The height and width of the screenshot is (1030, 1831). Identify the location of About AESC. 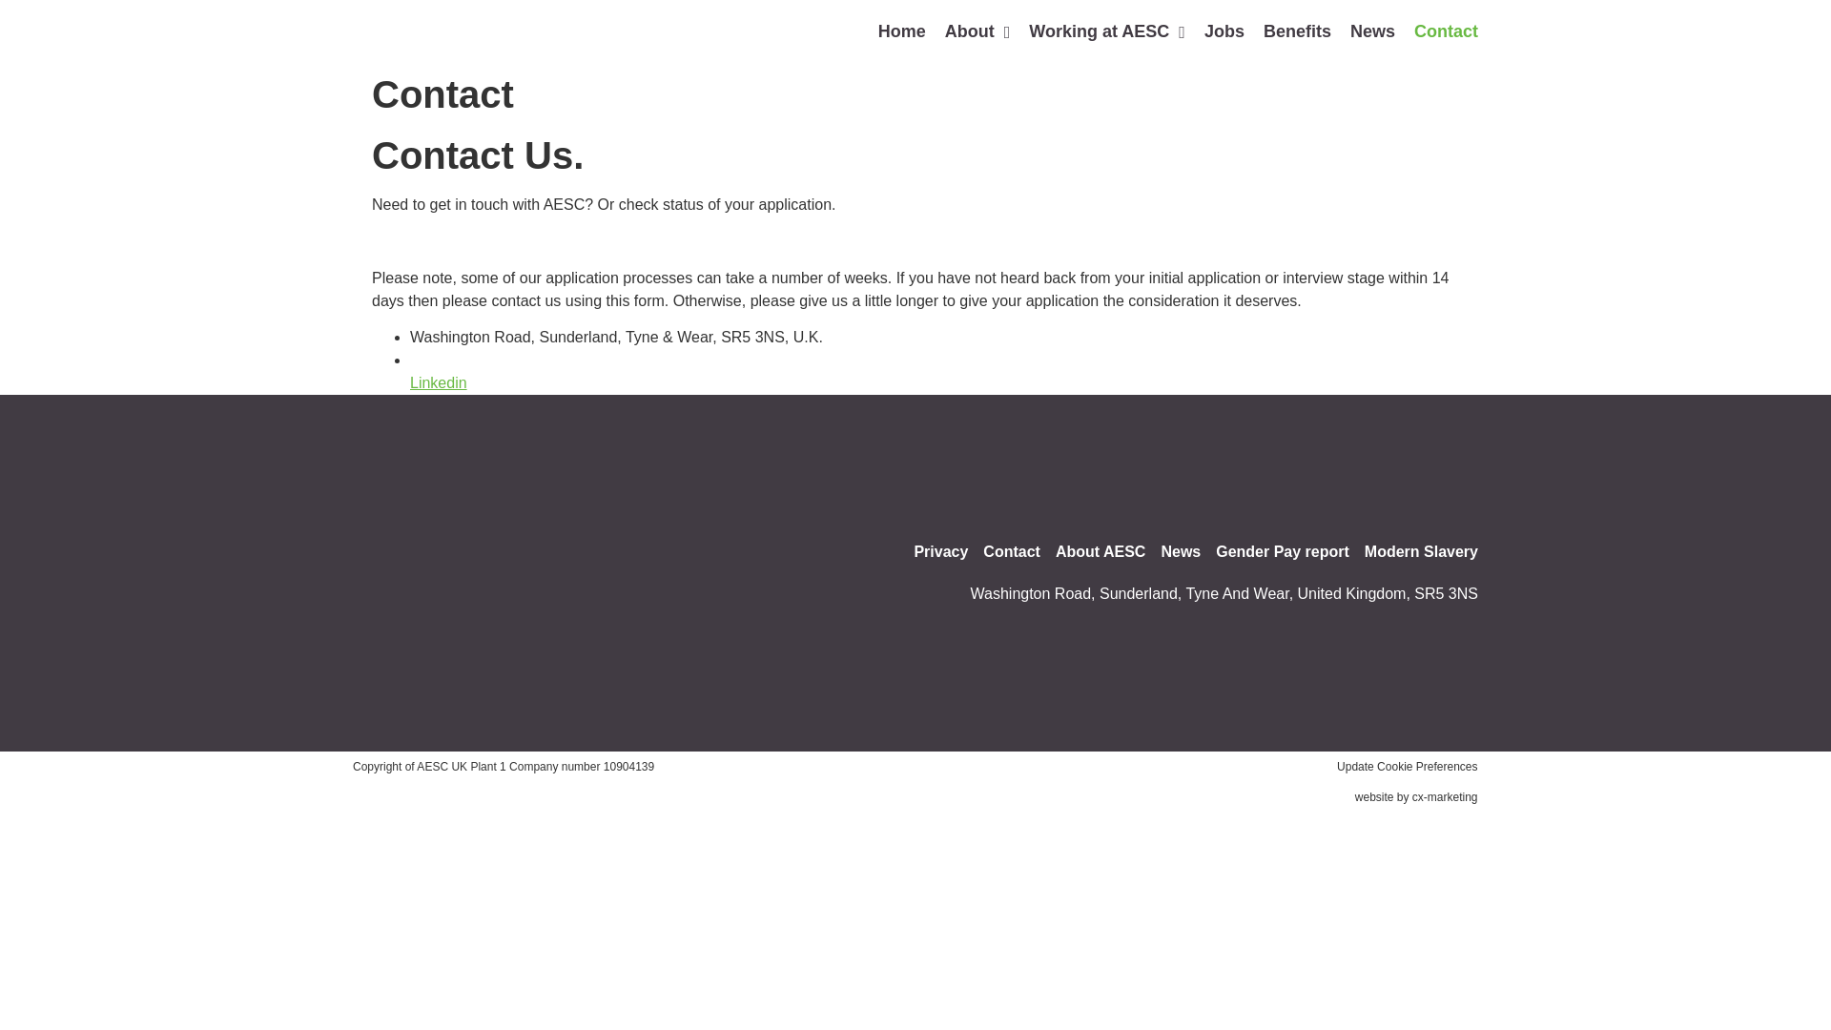
(1101, 551).